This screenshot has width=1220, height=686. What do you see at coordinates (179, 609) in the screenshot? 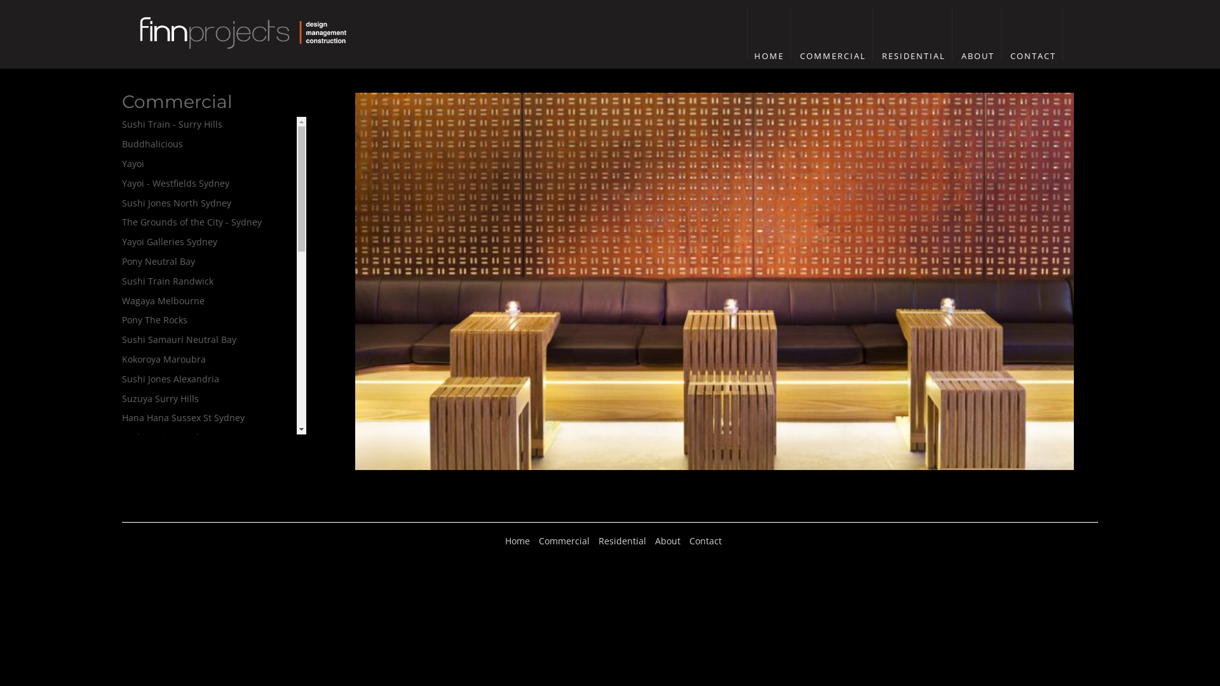
I see `Losurdo Deli North Sydney` at bounding box center [179, 609].